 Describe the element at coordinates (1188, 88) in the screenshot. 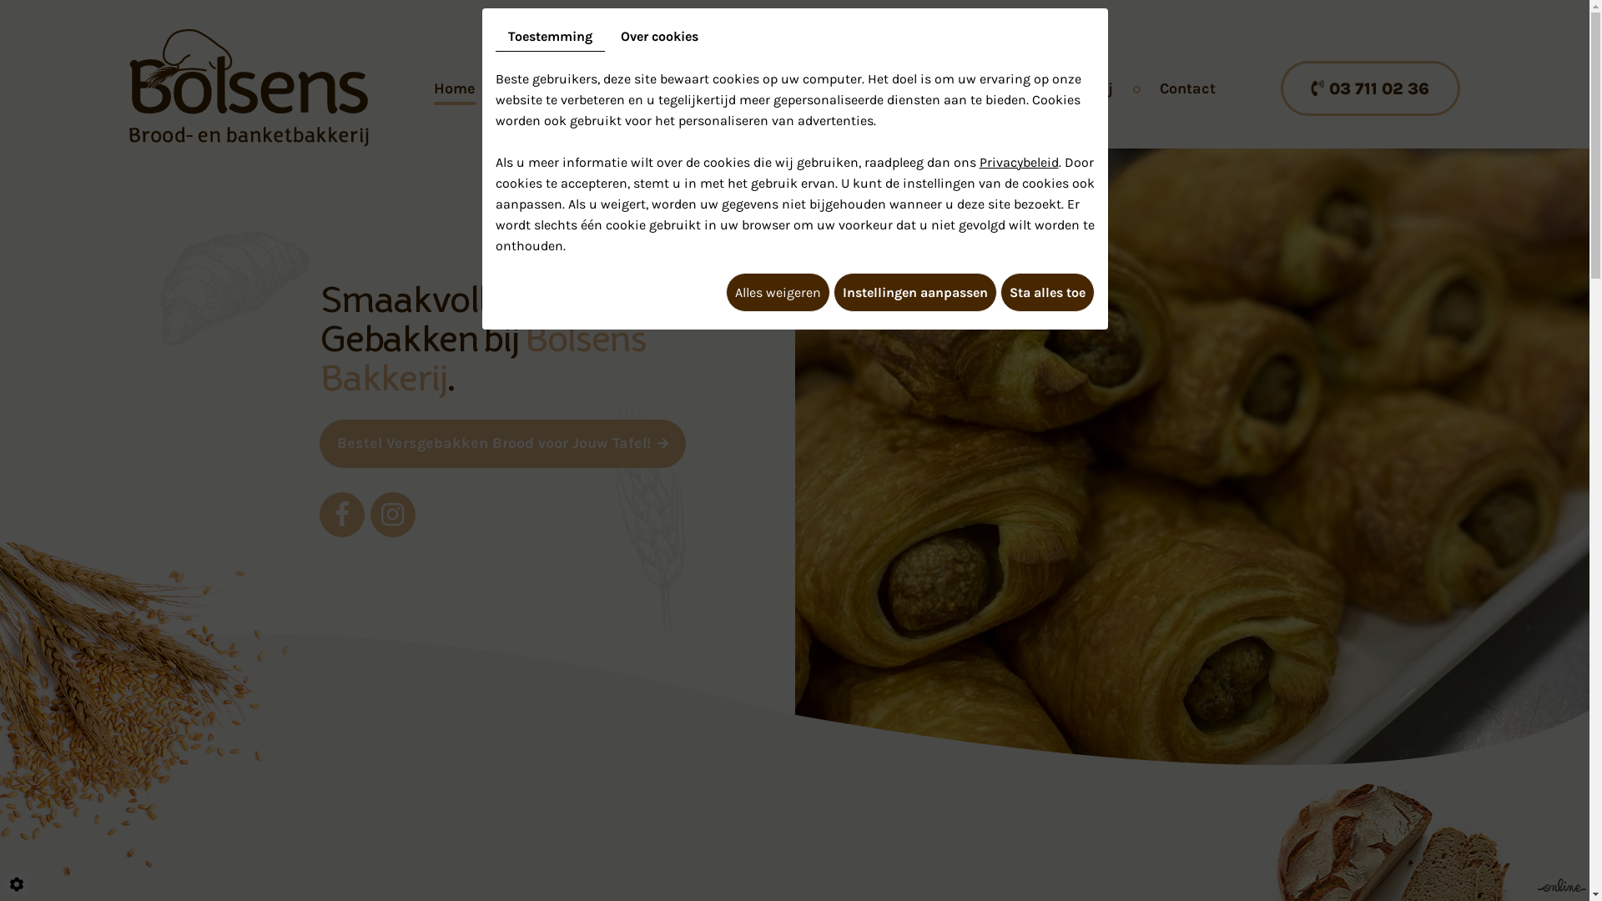

I see `Contact` at that location.